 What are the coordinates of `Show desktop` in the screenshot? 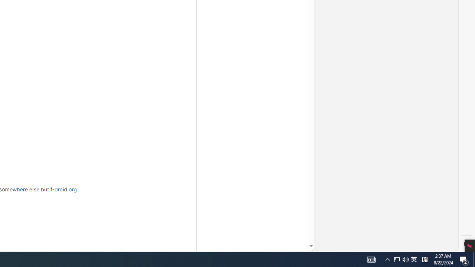 It's located at (425, 260).